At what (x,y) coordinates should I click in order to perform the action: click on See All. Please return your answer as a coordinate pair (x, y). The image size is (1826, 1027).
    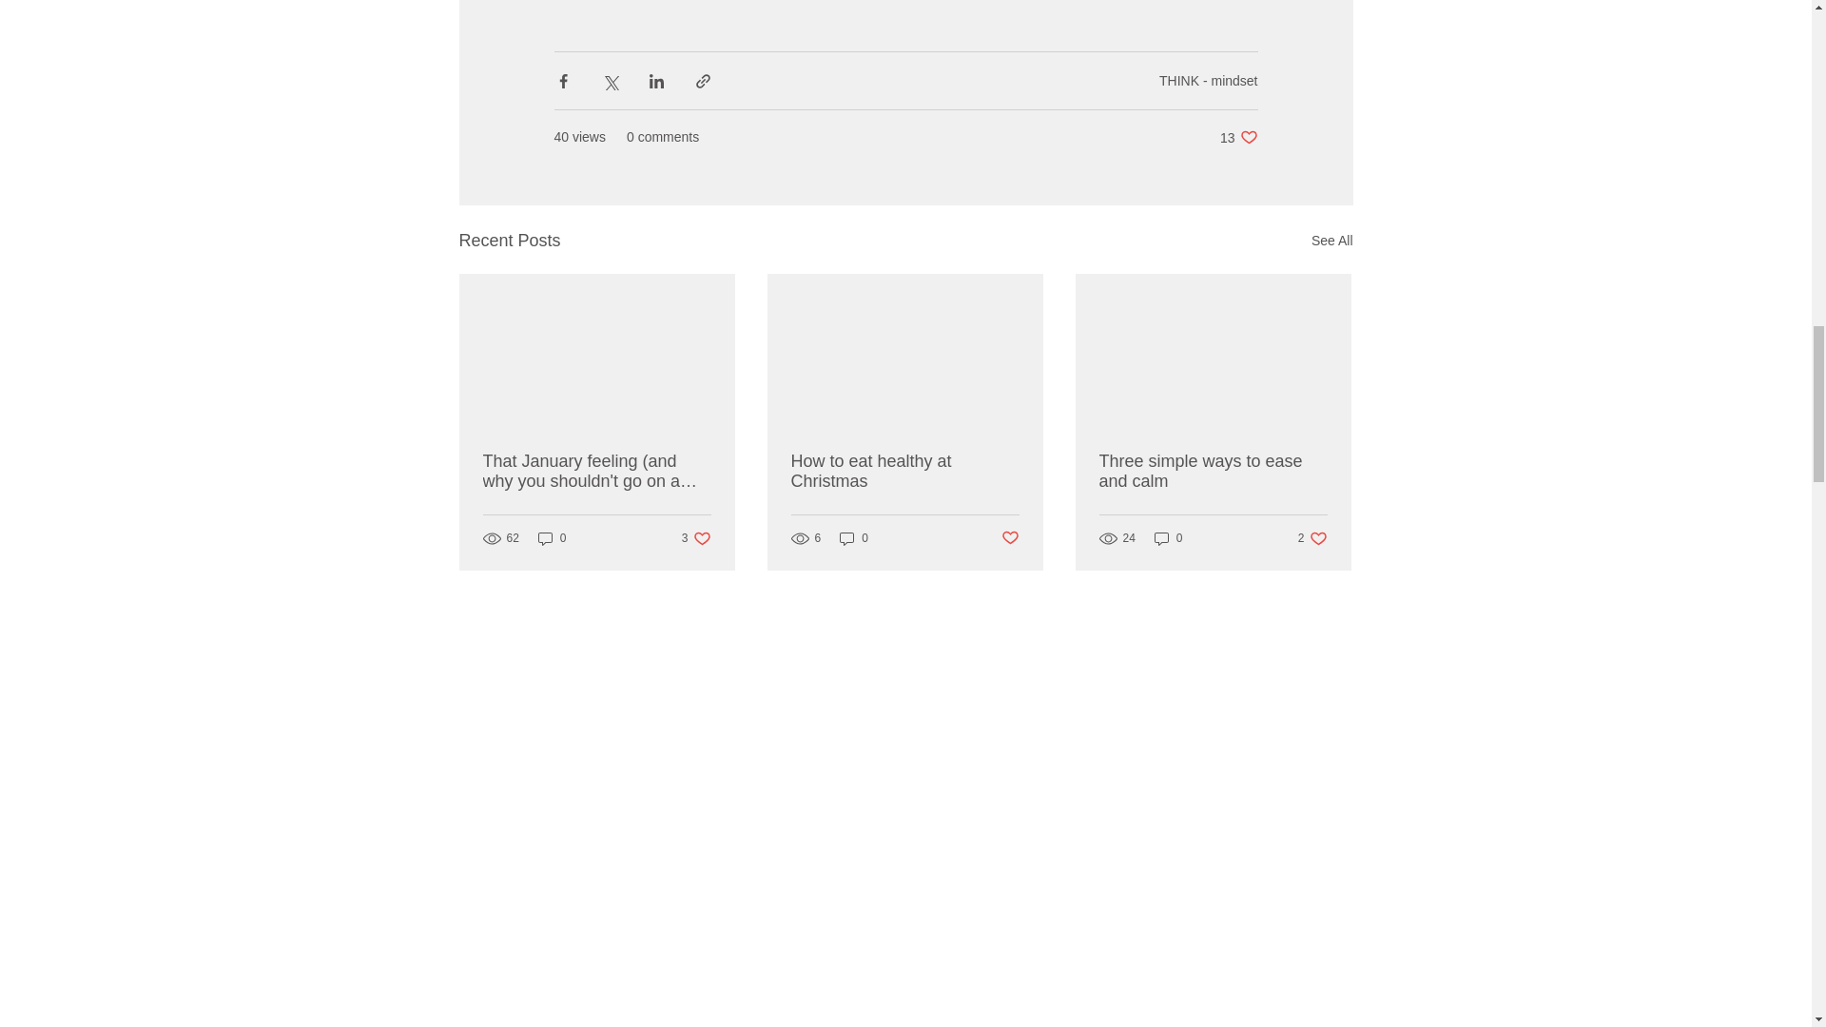
    Looking at the image, I should click on (904, 472).